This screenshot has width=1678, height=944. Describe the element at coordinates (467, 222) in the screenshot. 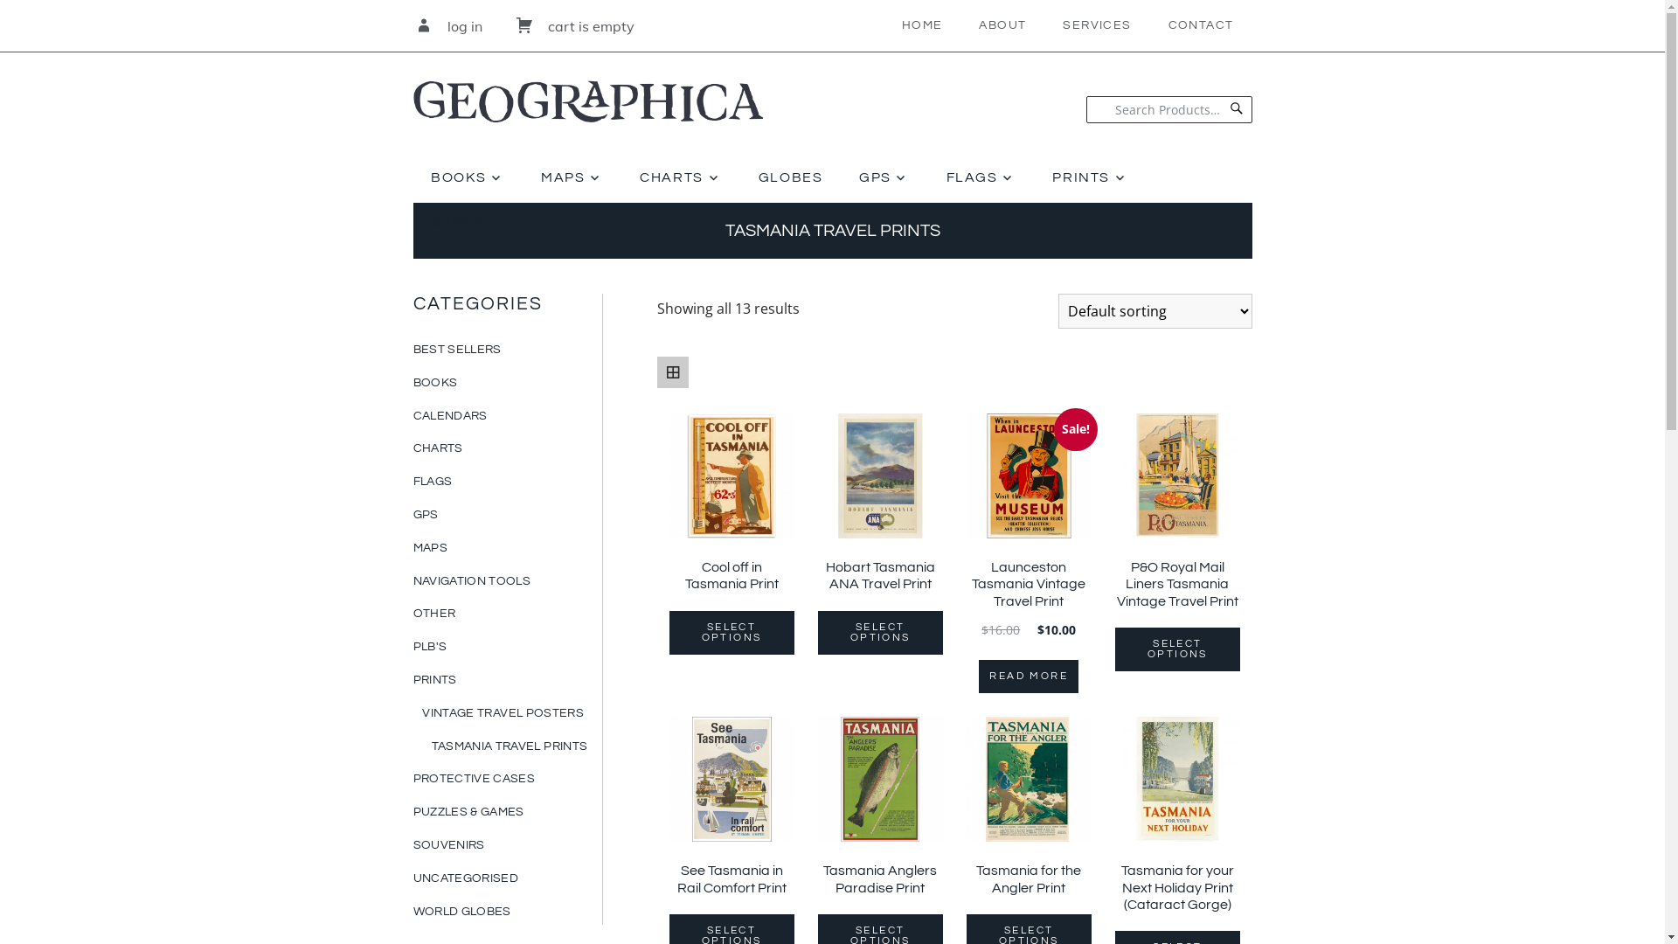

I see `OTHER` at that location.